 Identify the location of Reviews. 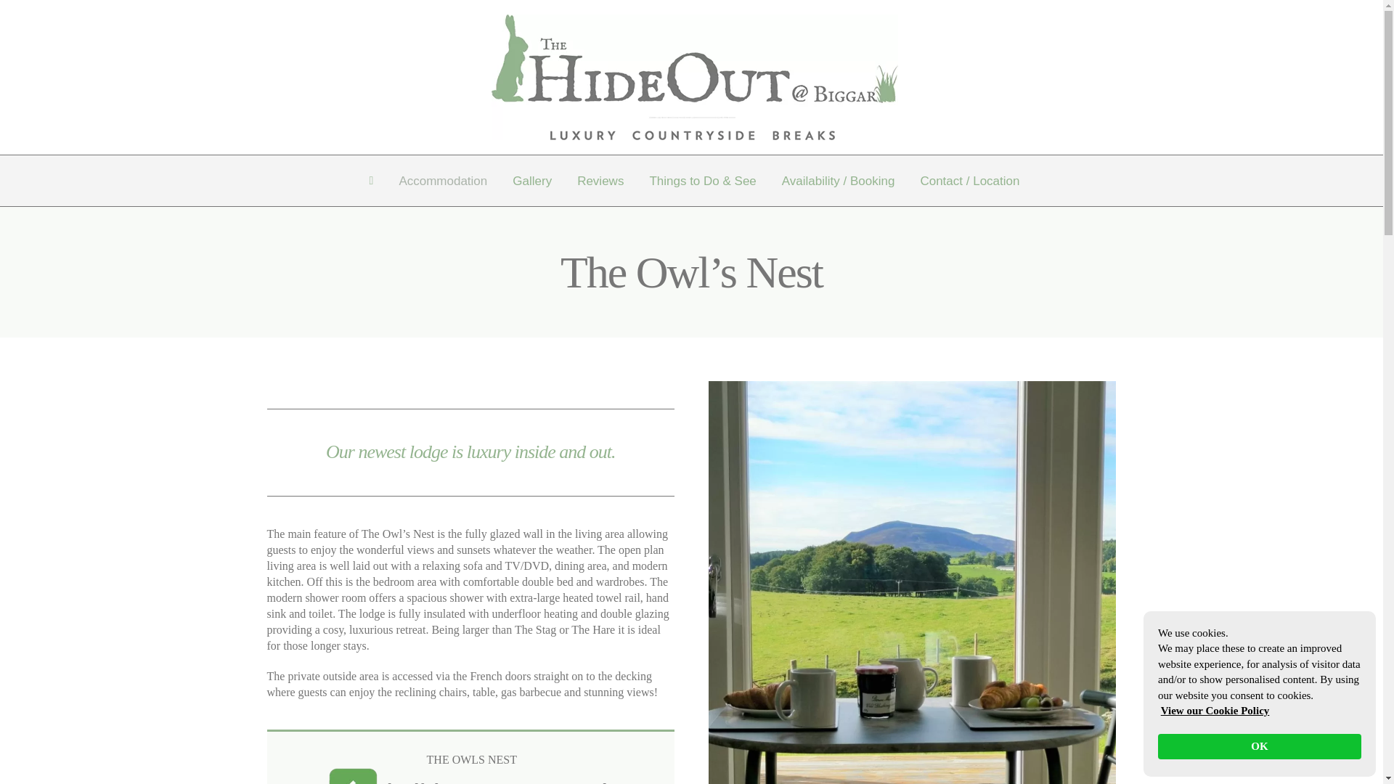
(600, 180).